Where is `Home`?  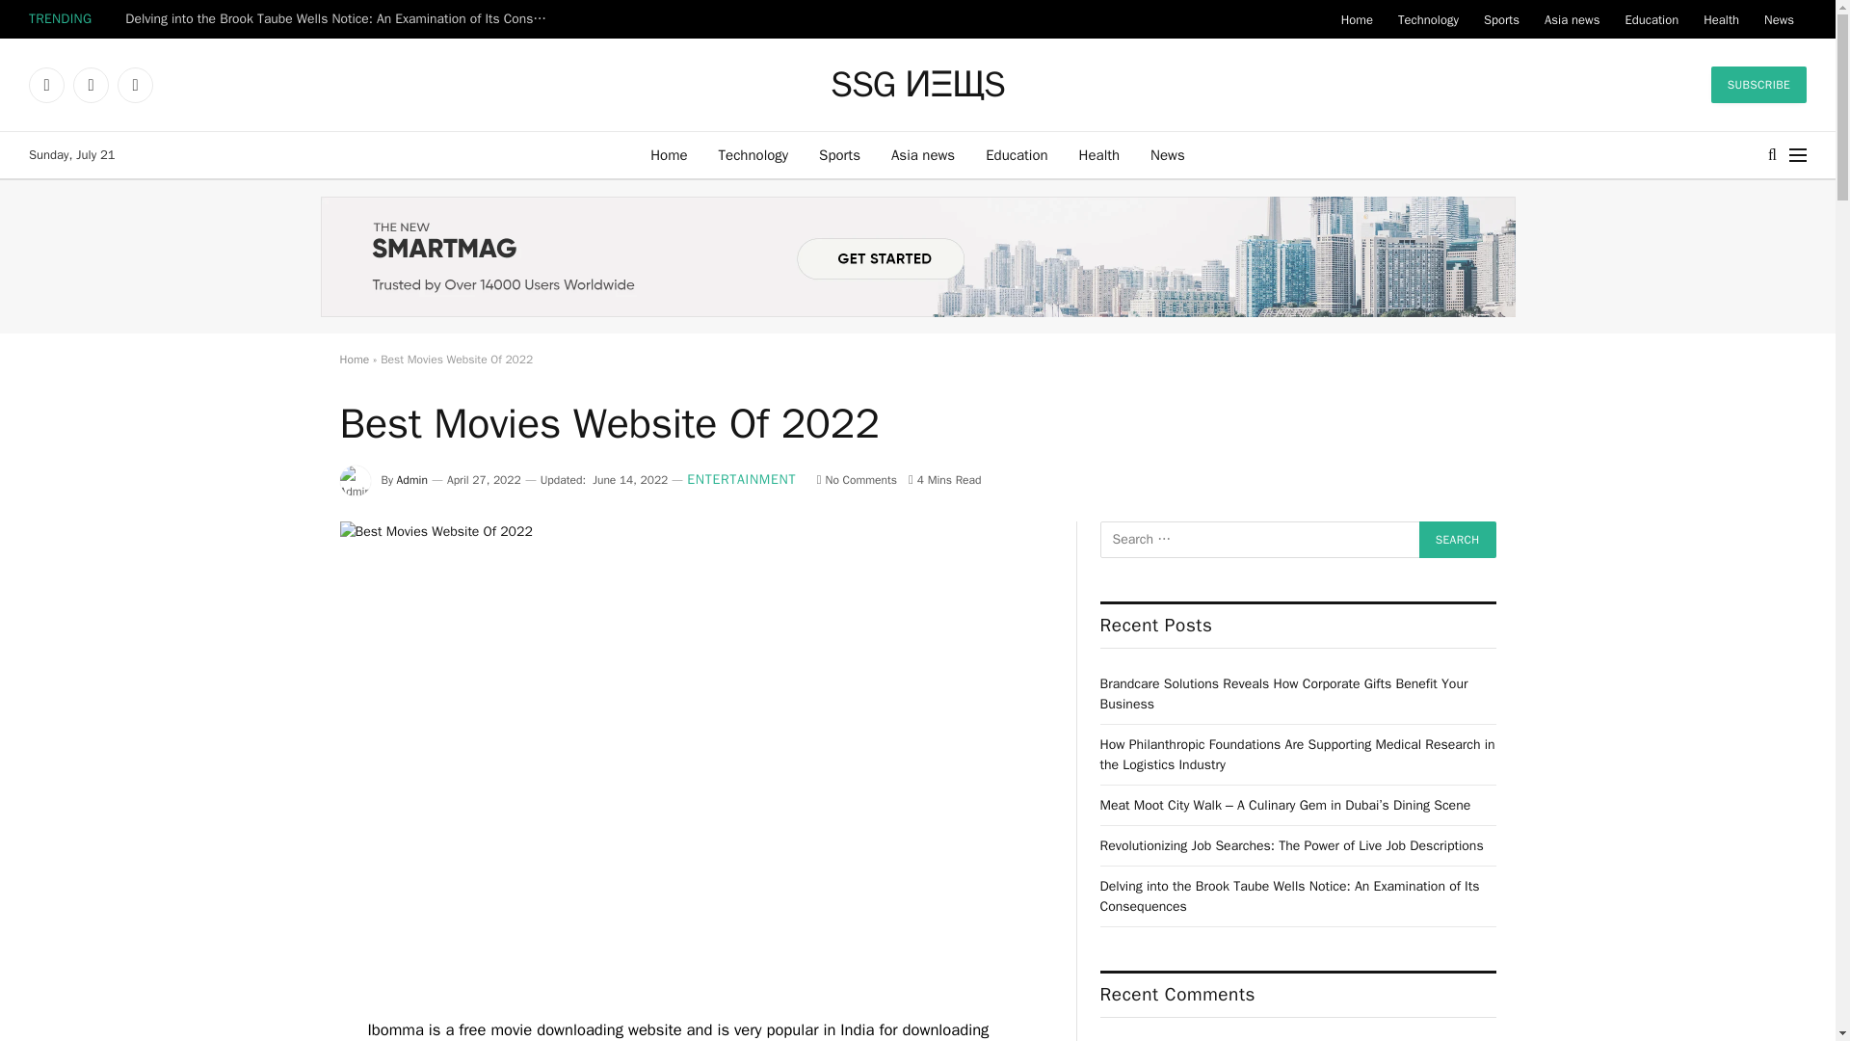
Home is located at coordinates (1357, 19).